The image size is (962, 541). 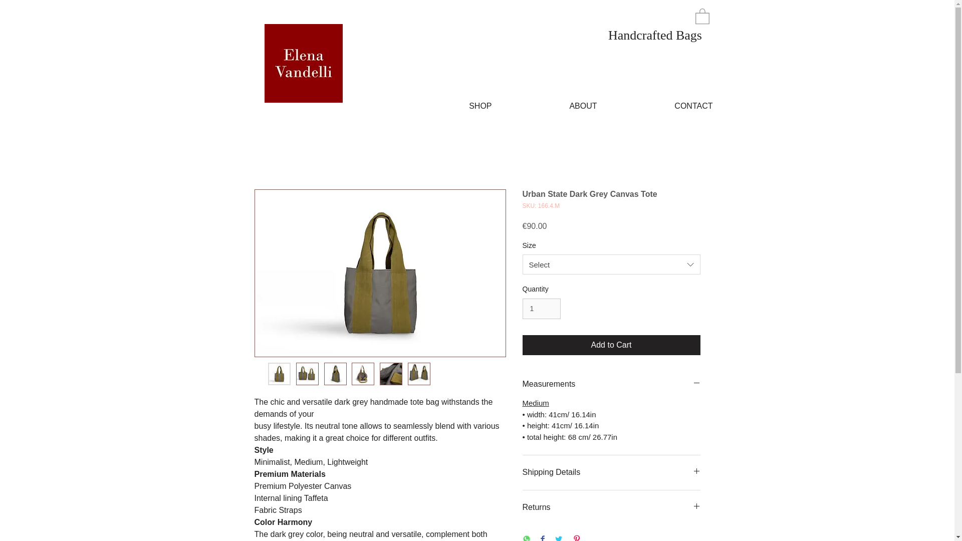 What do you see at coordinates (655, 37) in the screenshot?
I see `Handcrafted Bags` at bounding box center [655, 37].